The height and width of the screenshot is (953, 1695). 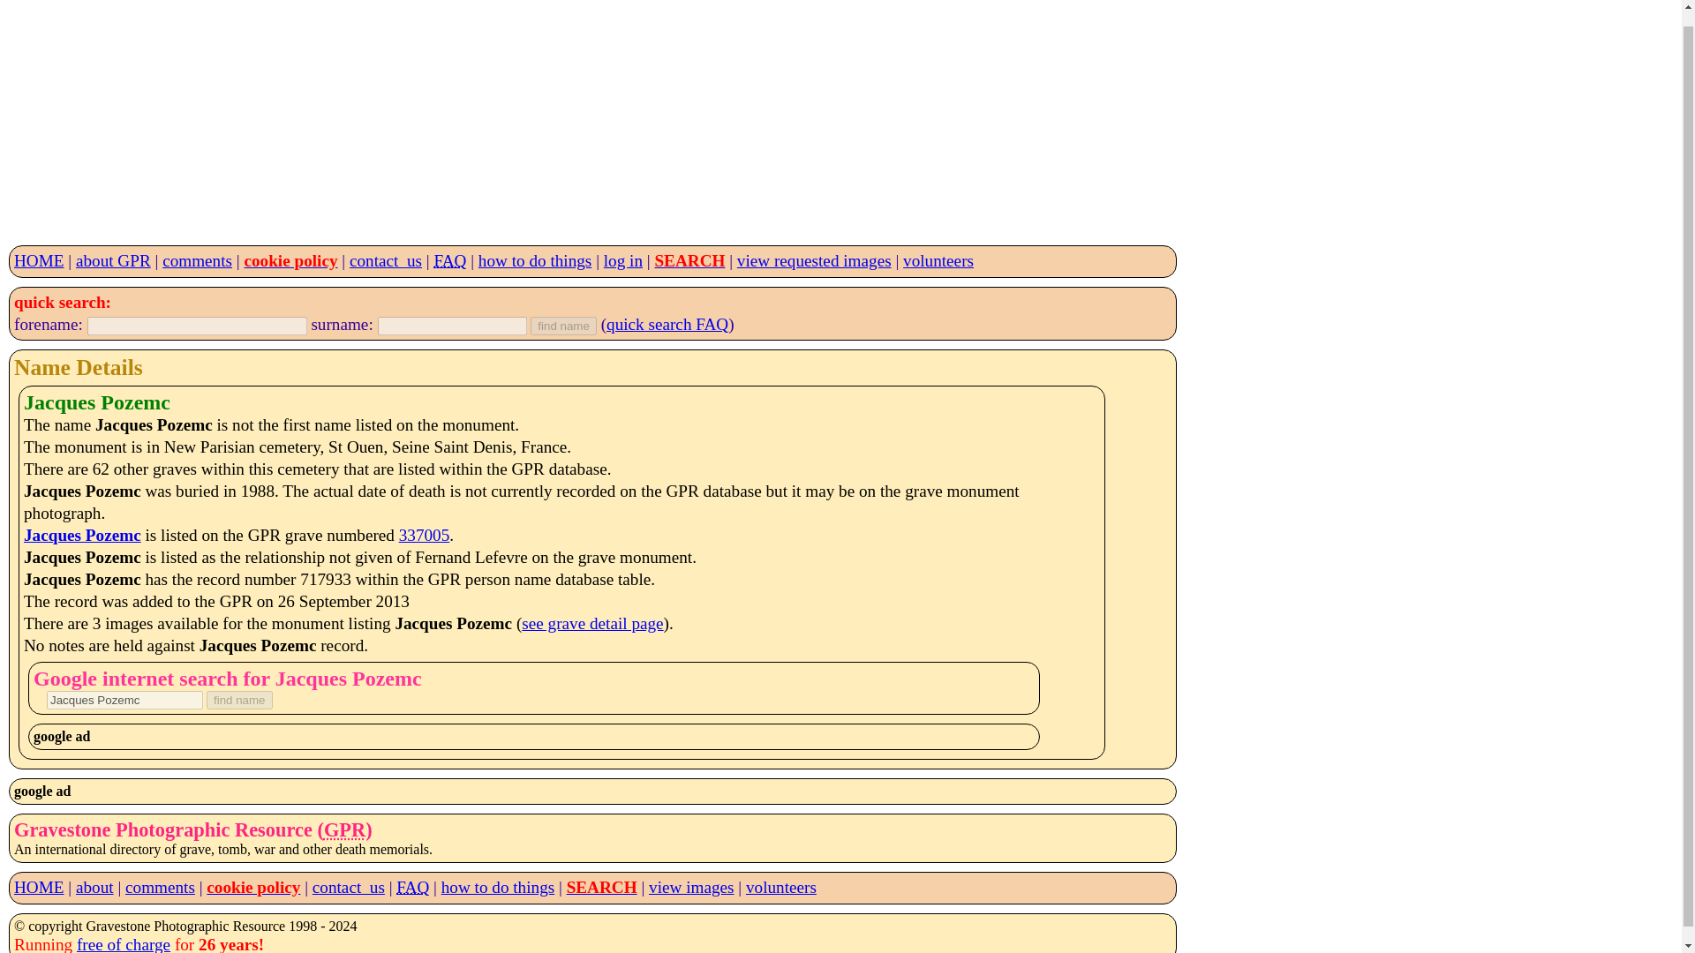 I want to click on SEARCH, so click(x=689, y=260).